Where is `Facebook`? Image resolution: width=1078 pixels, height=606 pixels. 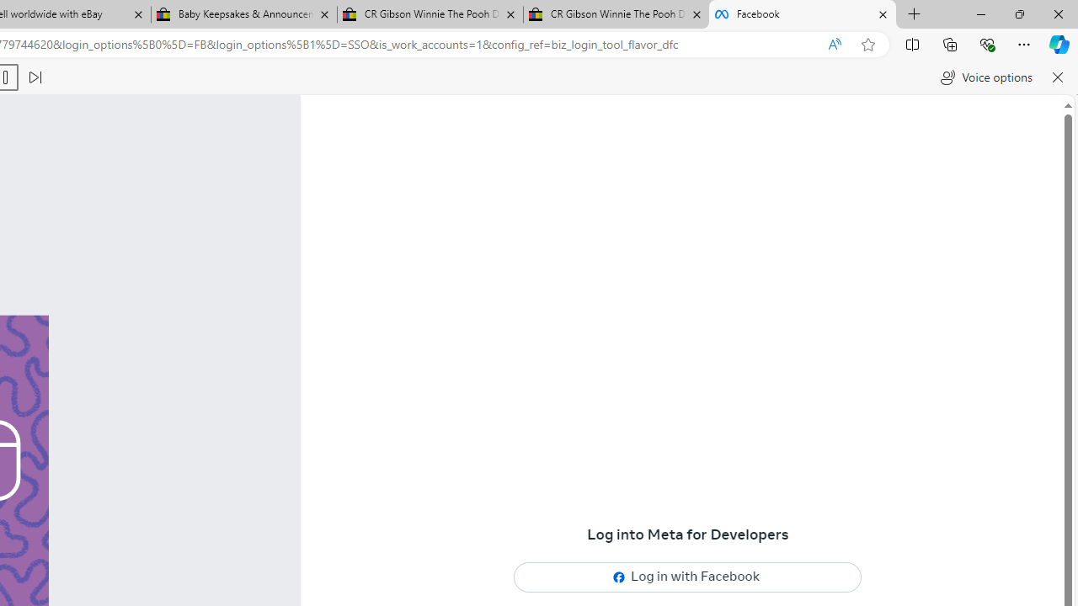
Facebook is located at coordinates (803, 15).